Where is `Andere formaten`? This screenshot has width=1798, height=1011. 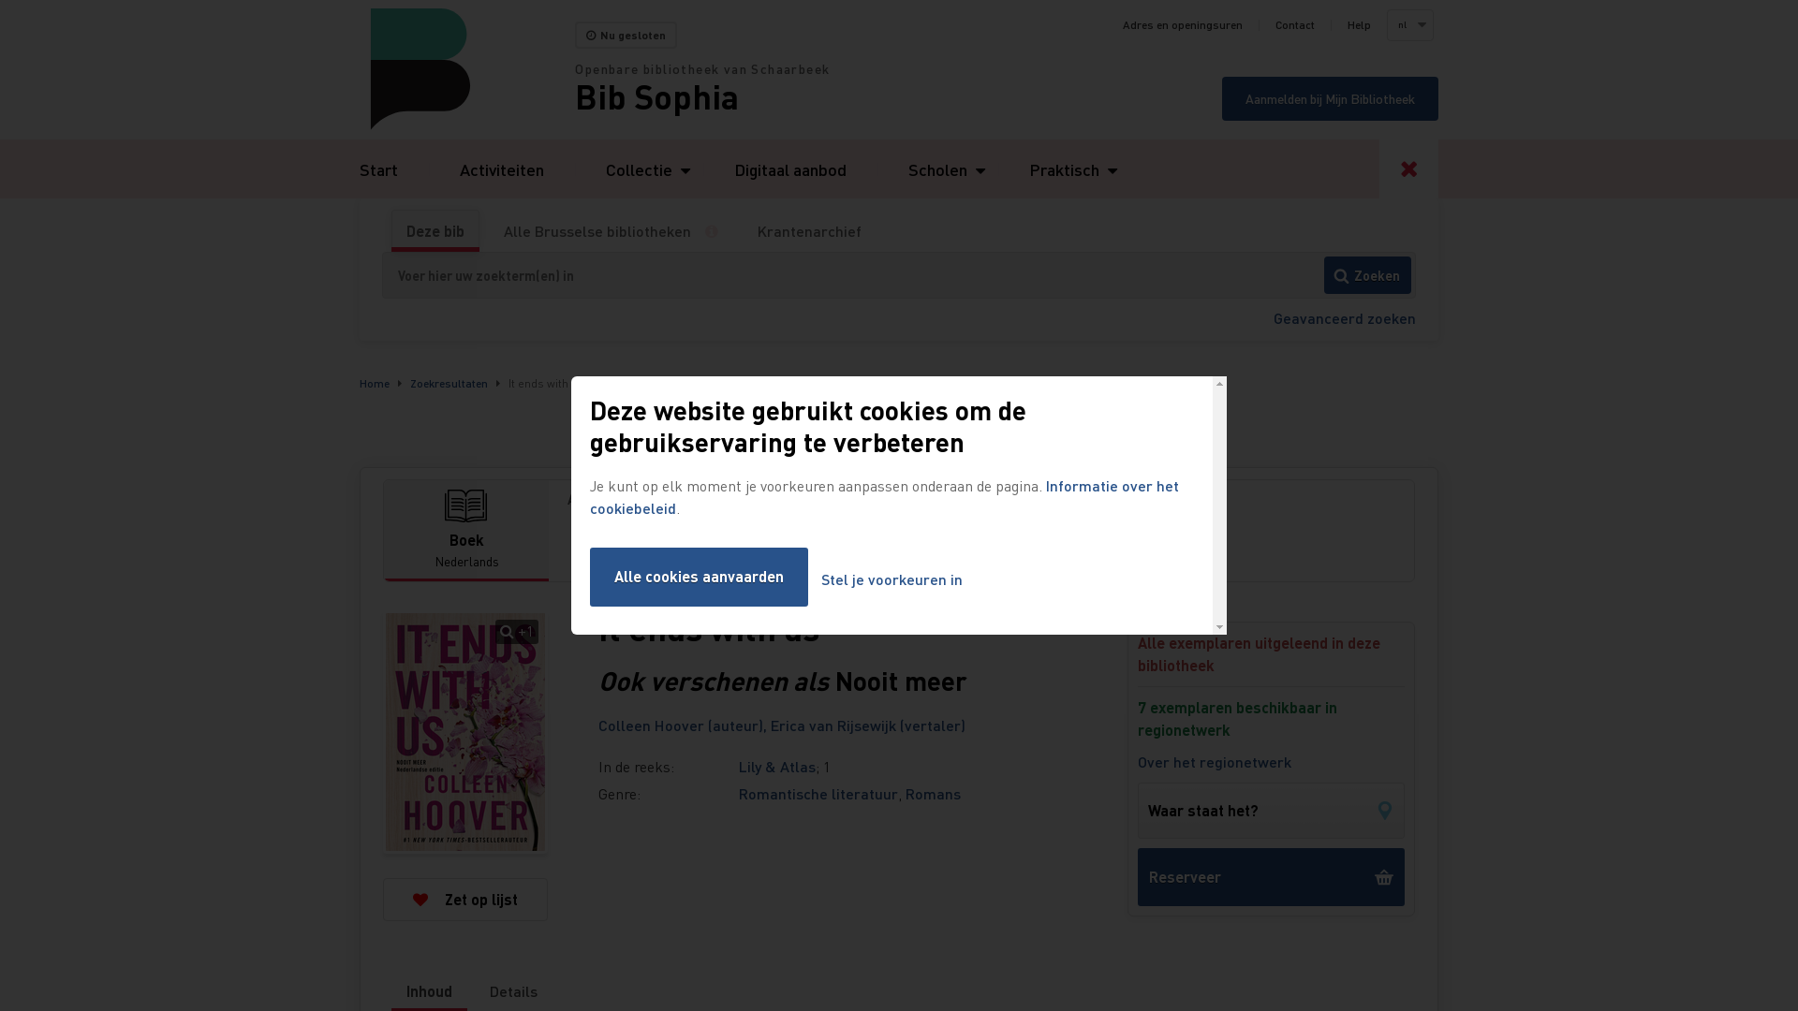
Andere formaten is located at coordinates (981, 500).